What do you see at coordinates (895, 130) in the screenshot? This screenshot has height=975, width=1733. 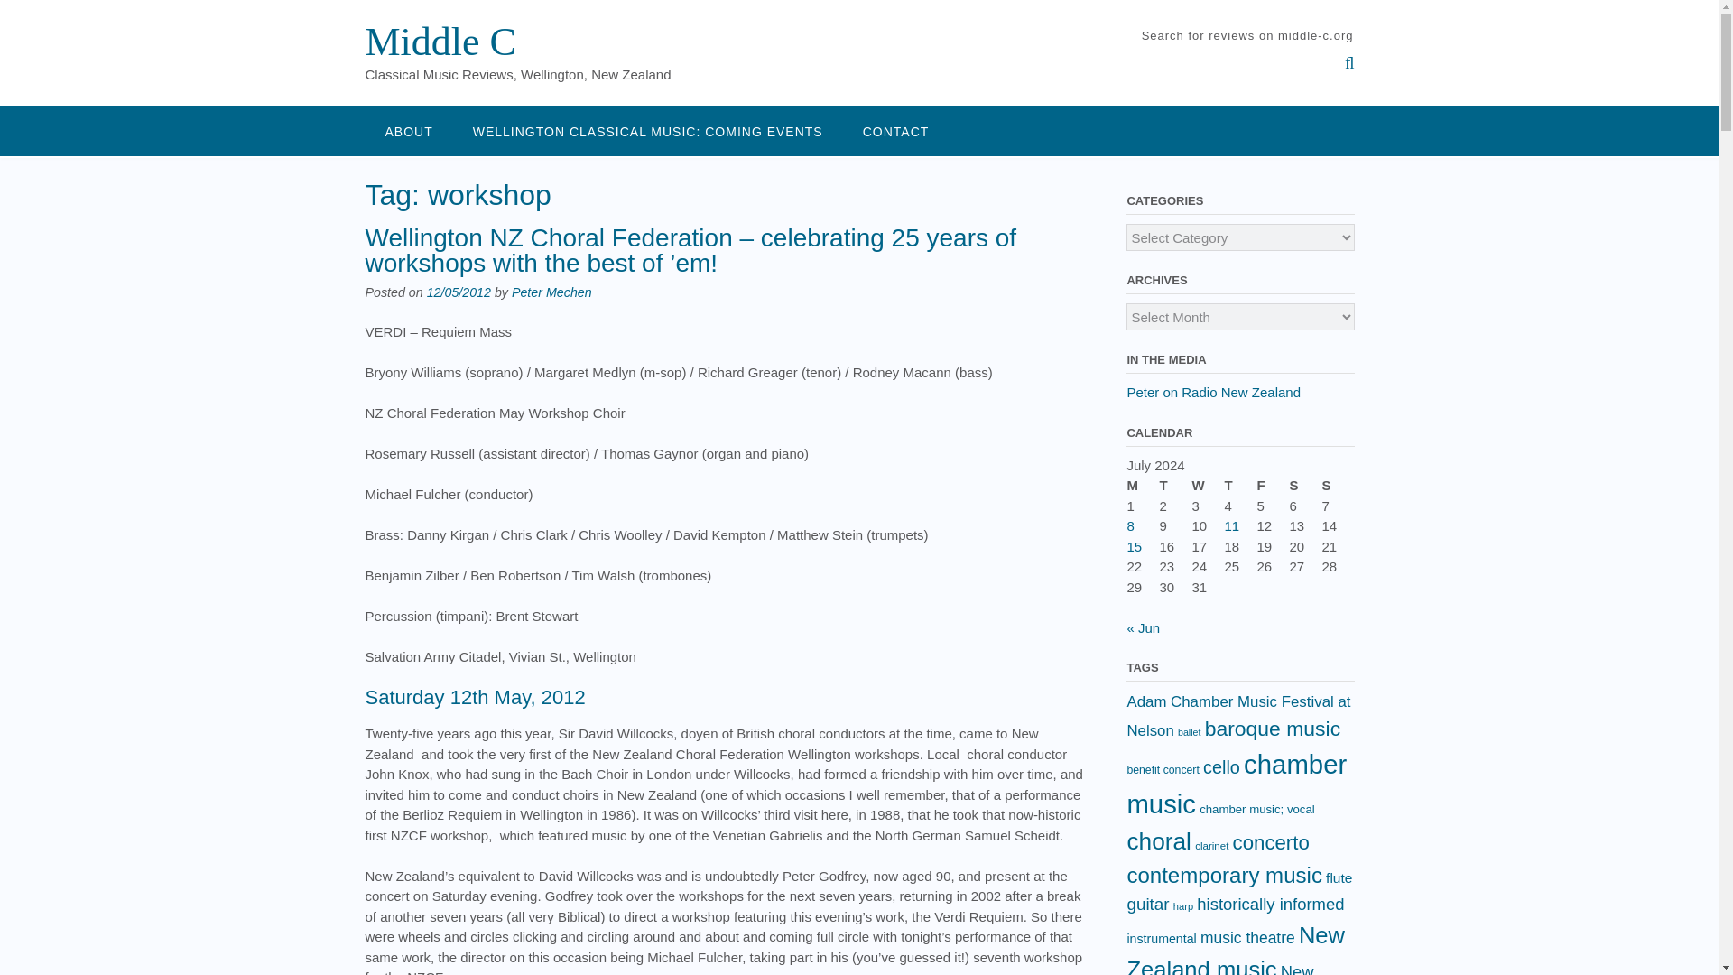 I see `CONTACT` at bounding box center [895, 130].